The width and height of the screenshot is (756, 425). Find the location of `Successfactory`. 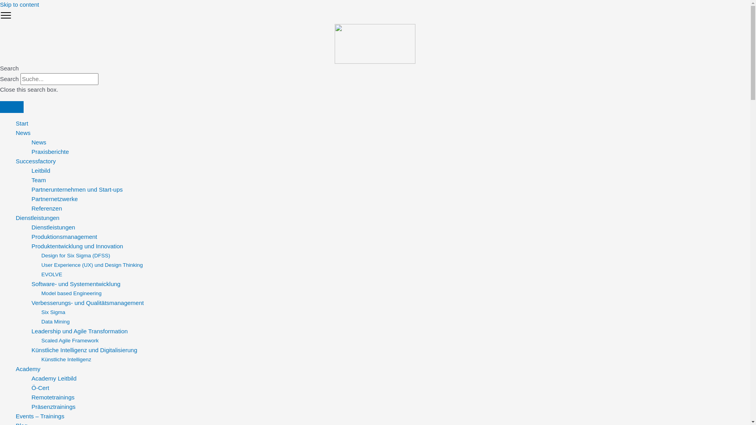

Successfactory is located at coordinates (36, 161).